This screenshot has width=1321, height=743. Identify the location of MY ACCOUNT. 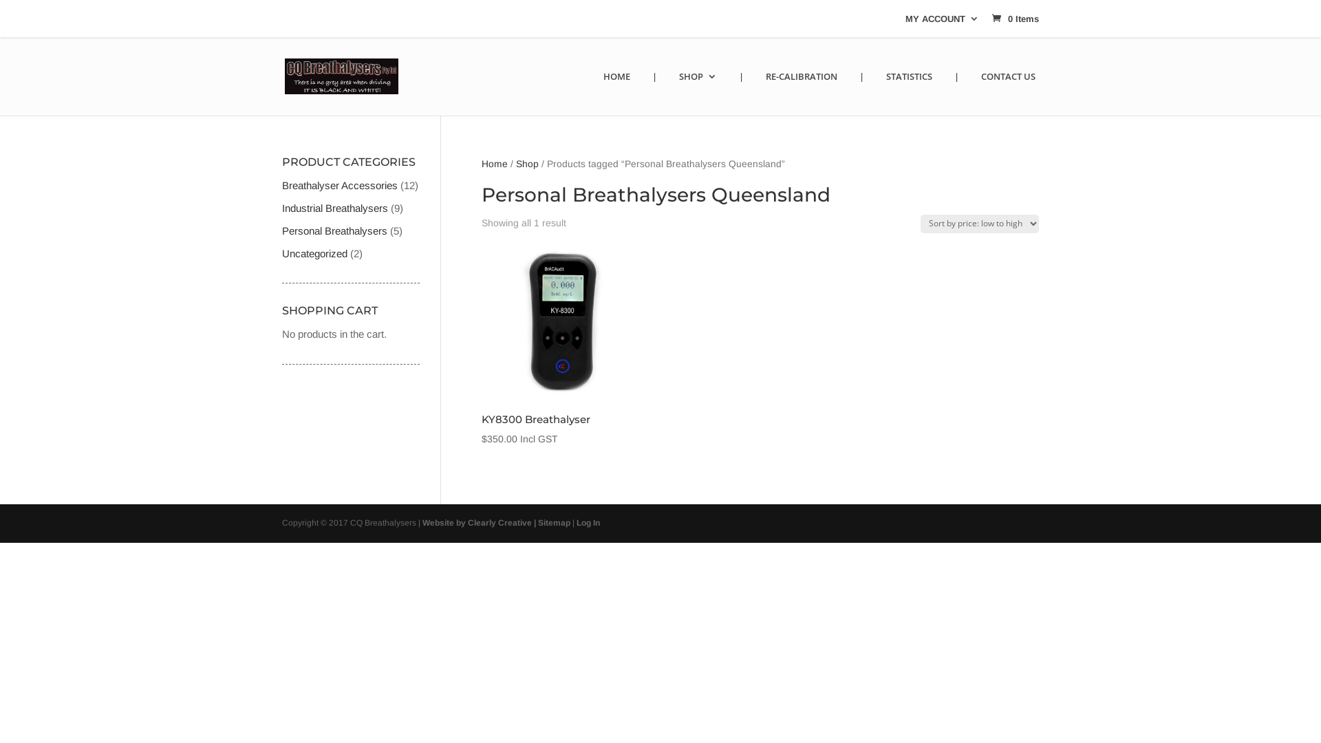
(943, 22).